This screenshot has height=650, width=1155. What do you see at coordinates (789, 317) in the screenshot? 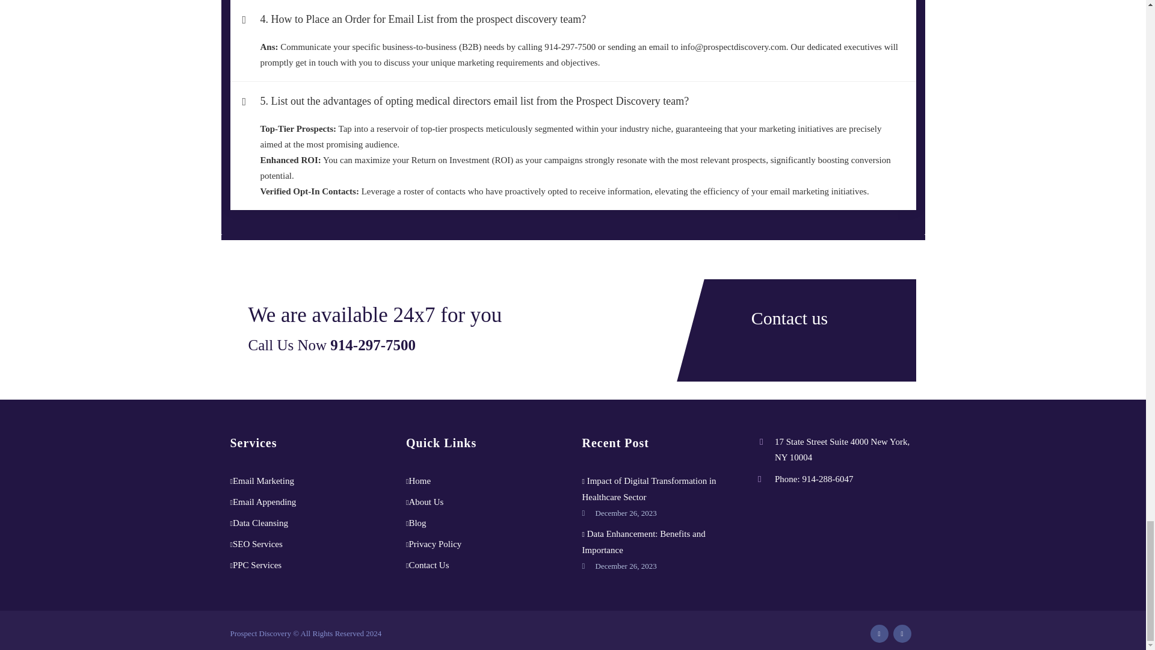
I see `Contact us` at bounding box center [789, 317].